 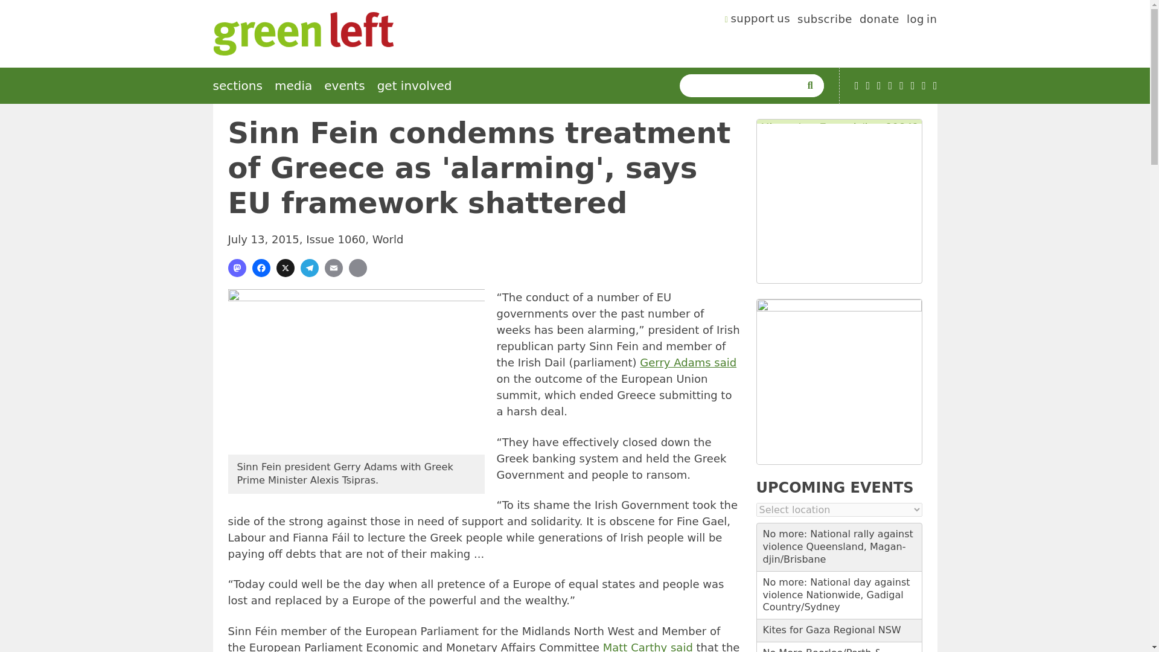 I want to click on Share on Telegram, so click(x=309, y=268).